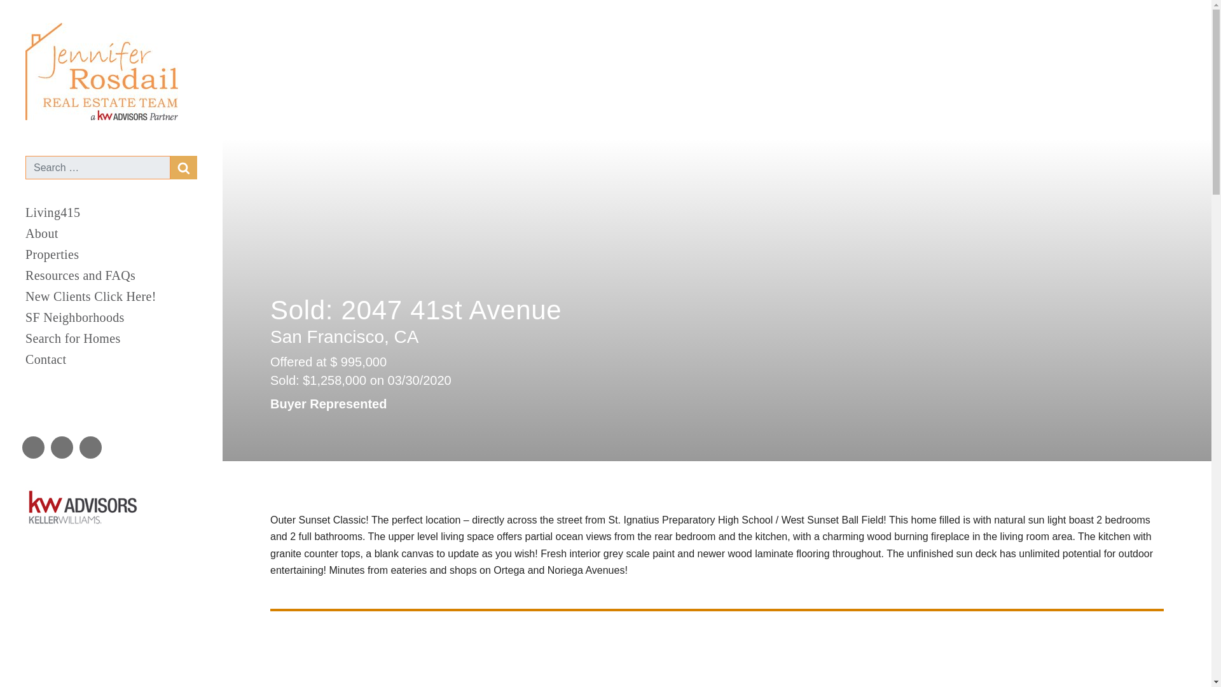 Image resolution: width=1221 pixels, height=687 pixels. I want to click on Twitter, so click(61, 447).